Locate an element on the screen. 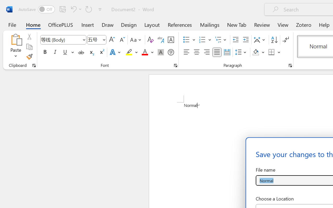 The height and width of the screenshot is (208, 333). Text Highlight Color is located at coordinates (132, 52).